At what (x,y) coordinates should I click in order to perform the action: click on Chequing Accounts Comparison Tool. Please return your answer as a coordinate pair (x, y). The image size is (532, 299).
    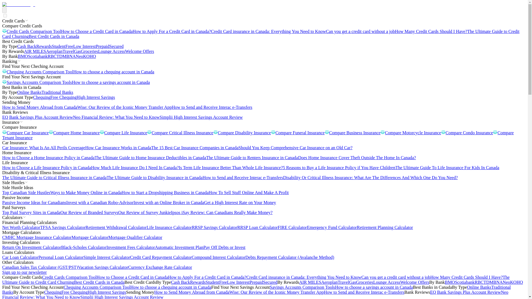
    Looking at the image, I should click on (38, 71).